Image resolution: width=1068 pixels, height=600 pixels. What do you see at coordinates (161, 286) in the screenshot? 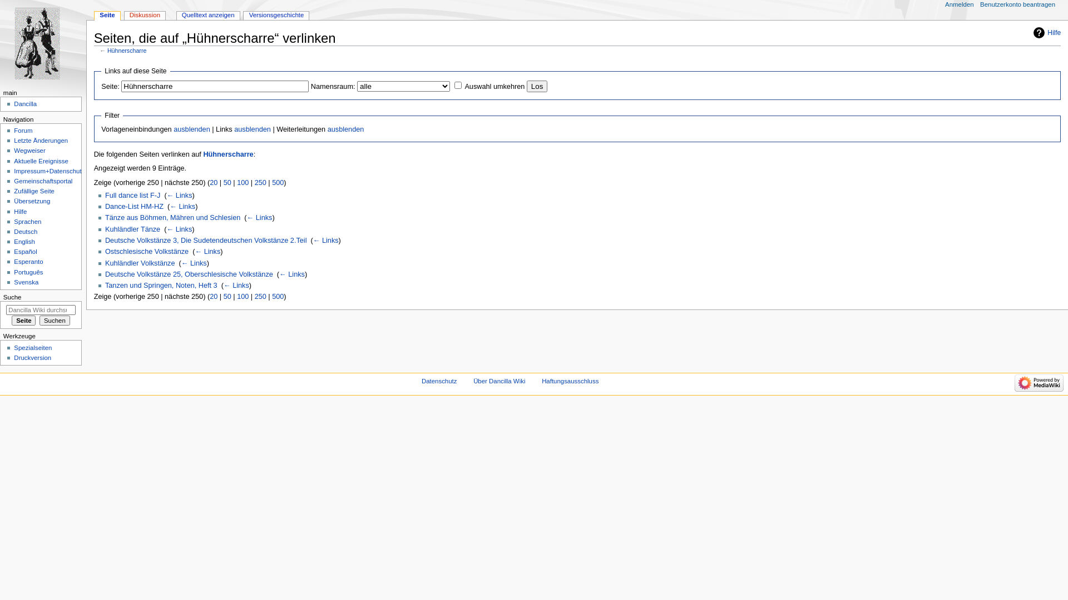
I see `Tanzen und Springen, Noten, Heft 3` at bounding box center [161, 286].